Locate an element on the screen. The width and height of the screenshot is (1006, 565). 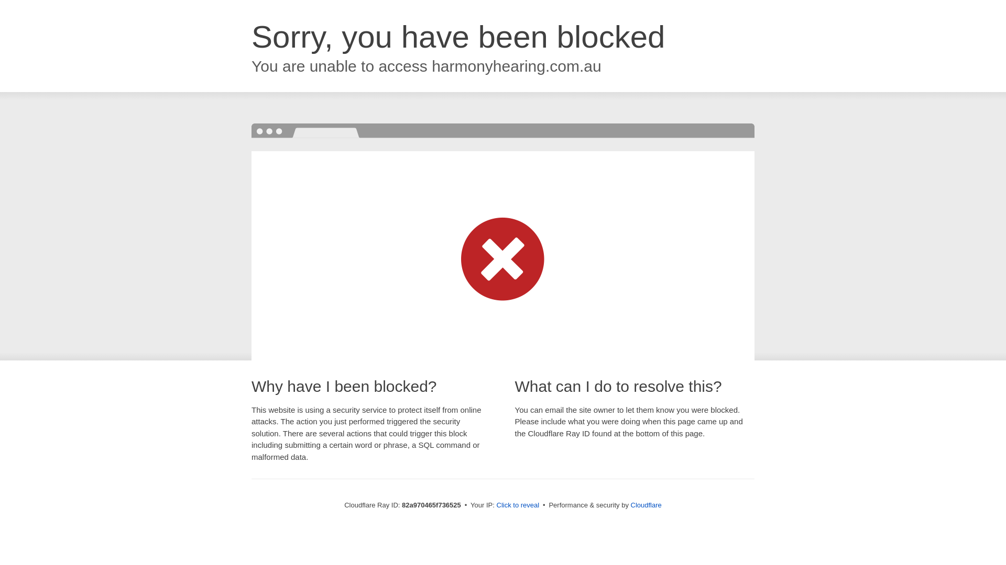
Click to reveal is located at coordinates (518, 505).